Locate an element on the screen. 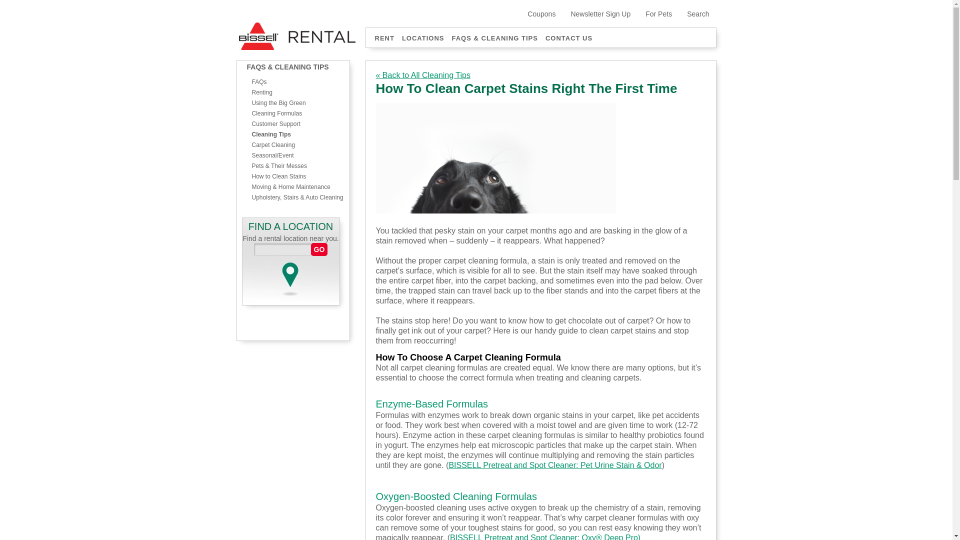 The image size is (960, 540). Search is located at coordinates (690, 14).